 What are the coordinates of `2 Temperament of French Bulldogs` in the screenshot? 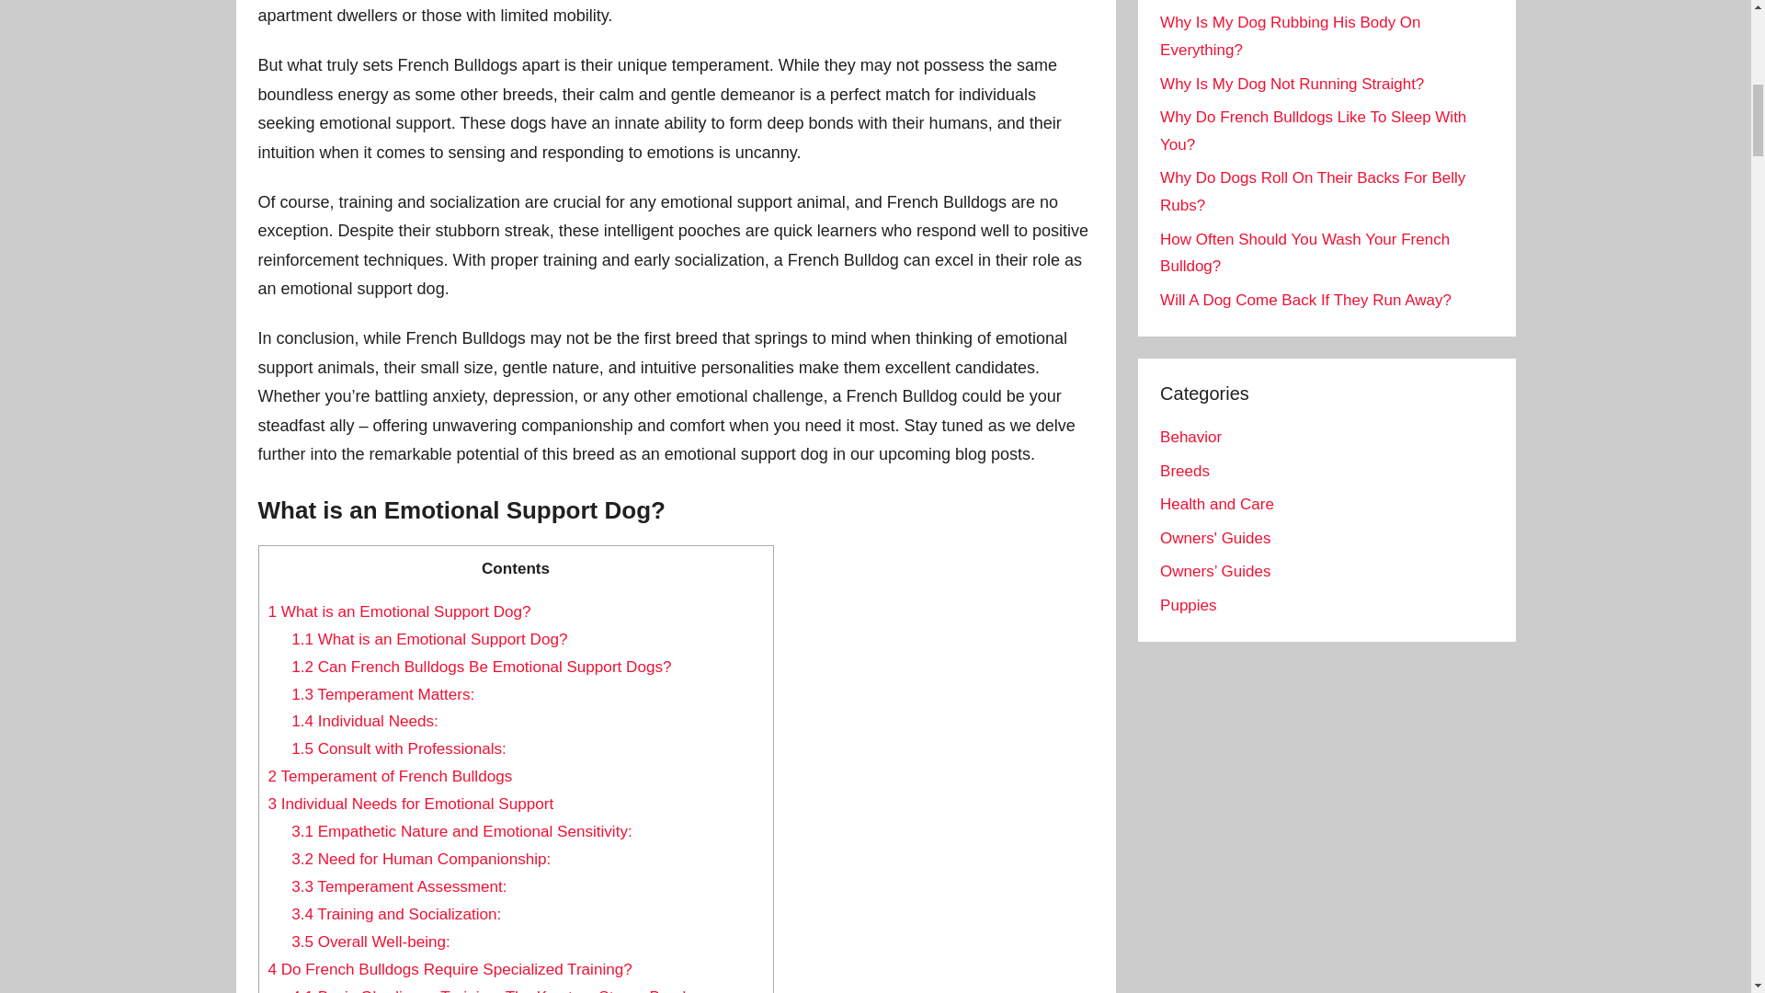 It's located at (390, 776).